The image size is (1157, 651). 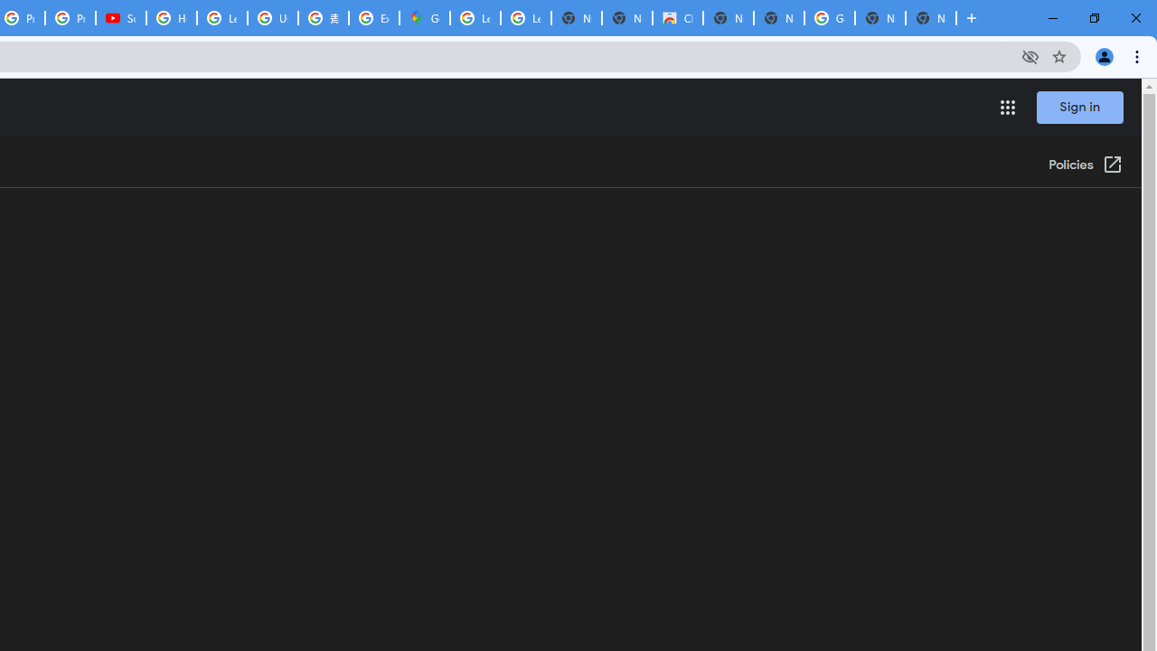 What do you see at coordinates (1085, 165) in the screenshot?
I see `Policies (Open in a new window)` at bounding box center [1085, 165].